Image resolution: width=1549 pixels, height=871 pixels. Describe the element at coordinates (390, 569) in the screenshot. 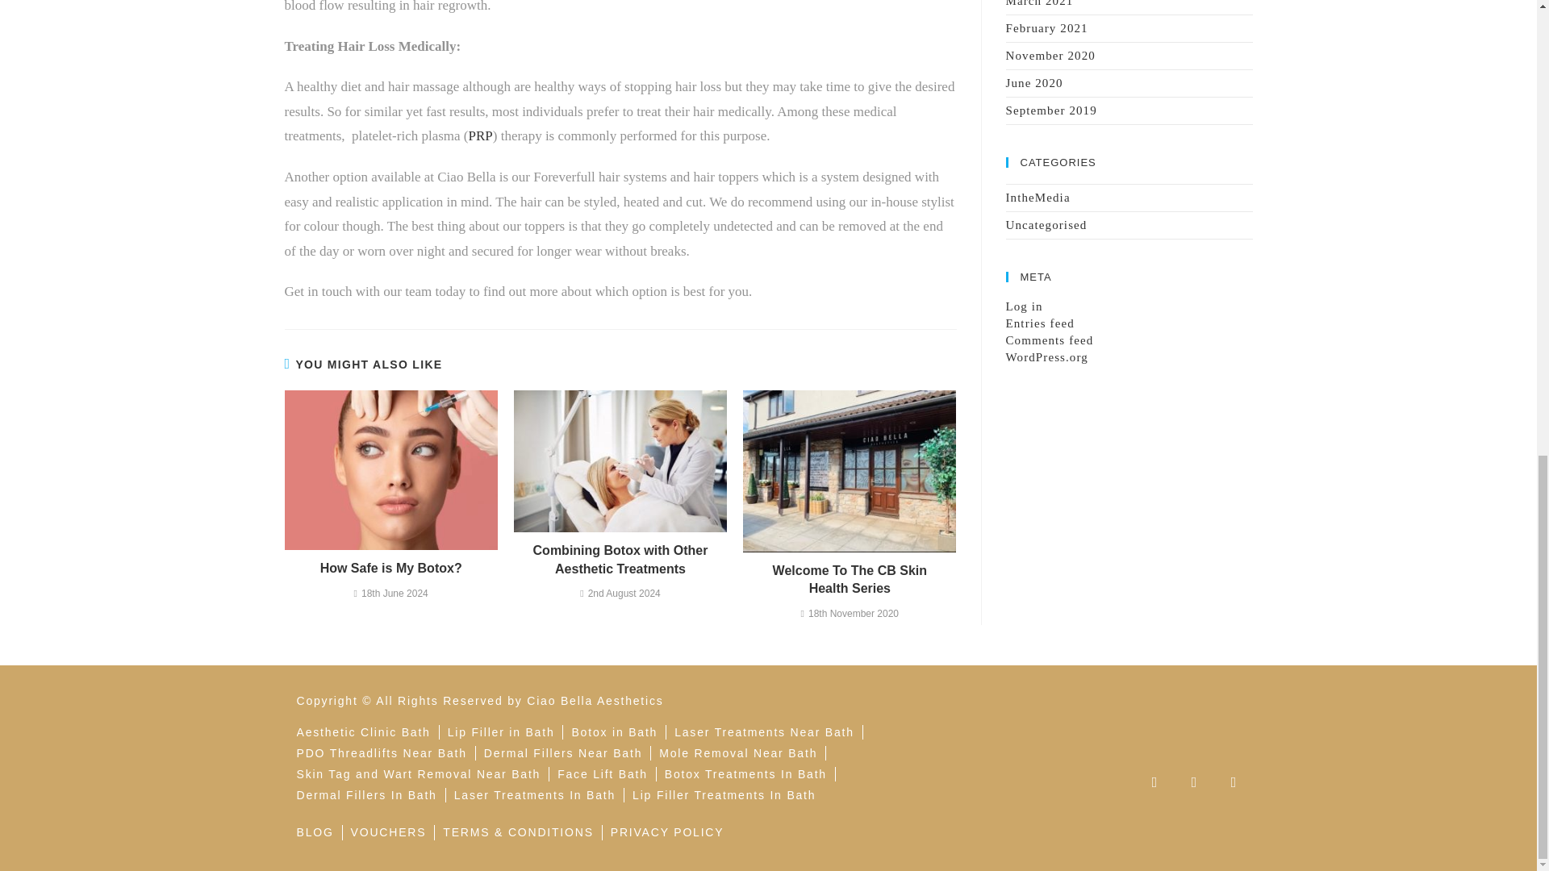

I see `How Safe is My Botox?` at that location.